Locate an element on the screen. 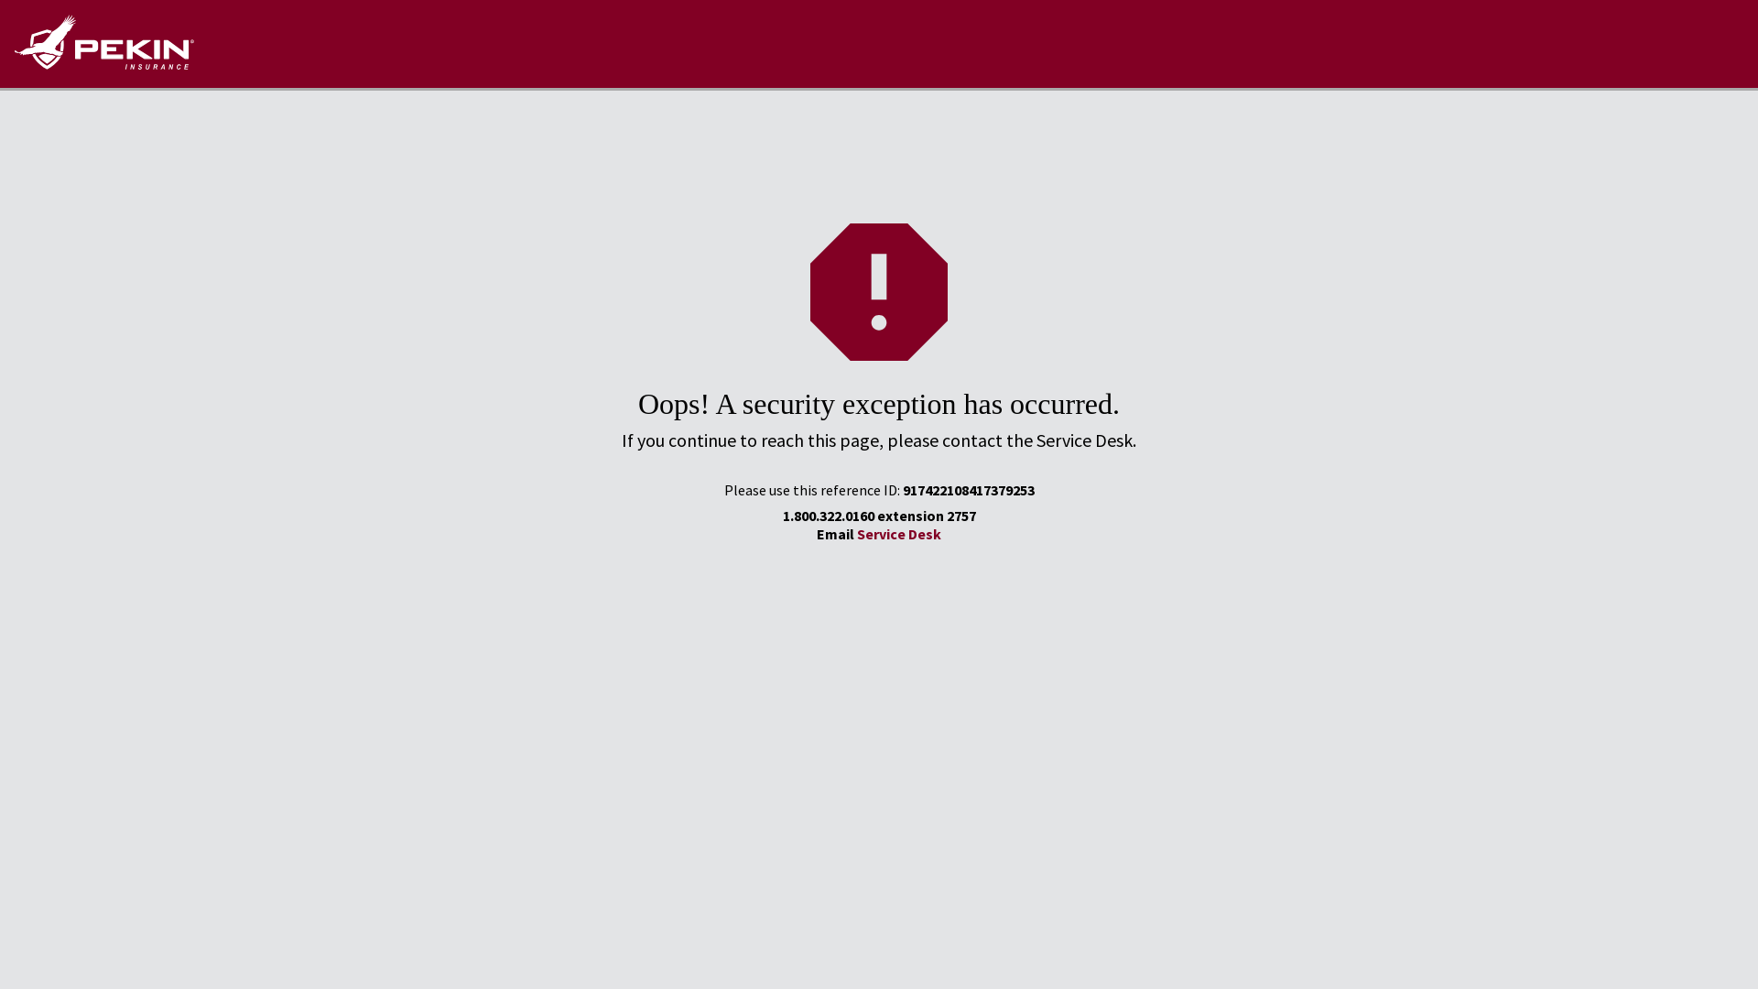 The height and width of the screenshot is (989, 1758). Service Desk is located at coordinates (899, 534).